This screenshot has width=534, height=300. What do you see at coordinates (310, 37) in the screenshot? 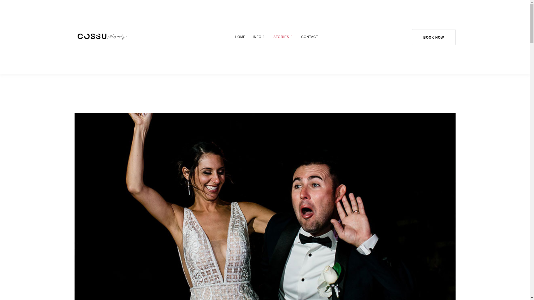
I see `CONTACT` at bounding box center [310, 37].